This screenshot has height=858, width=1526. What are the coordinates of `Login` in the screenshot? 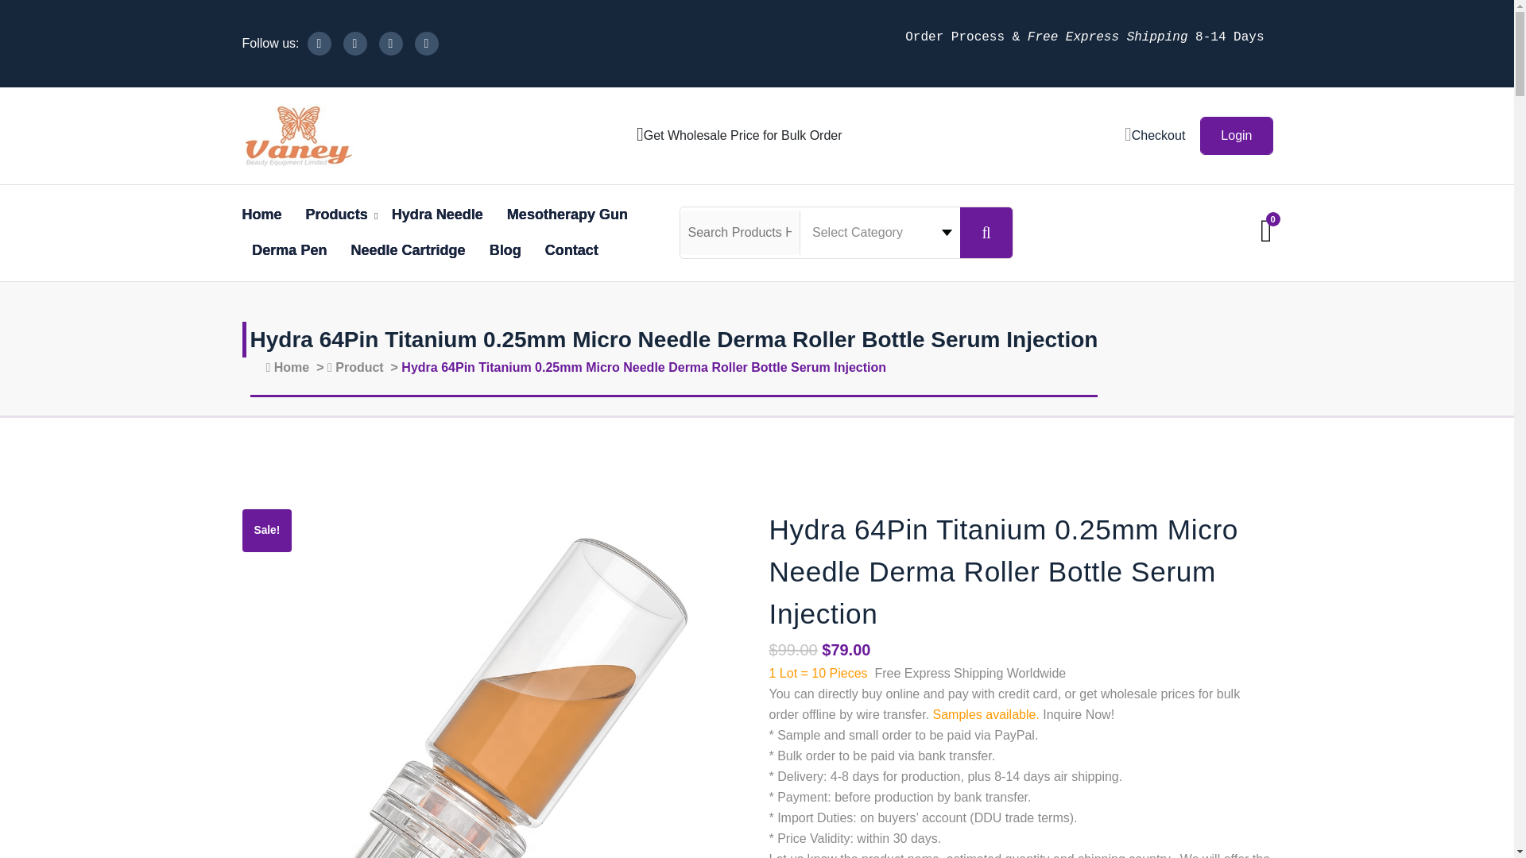 It's located at (1236, 135).